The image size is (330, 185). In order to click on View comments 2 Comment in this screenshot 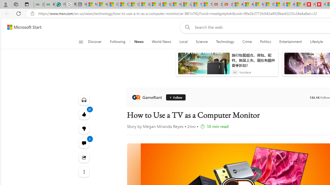, I will do `click(84, 143)`.